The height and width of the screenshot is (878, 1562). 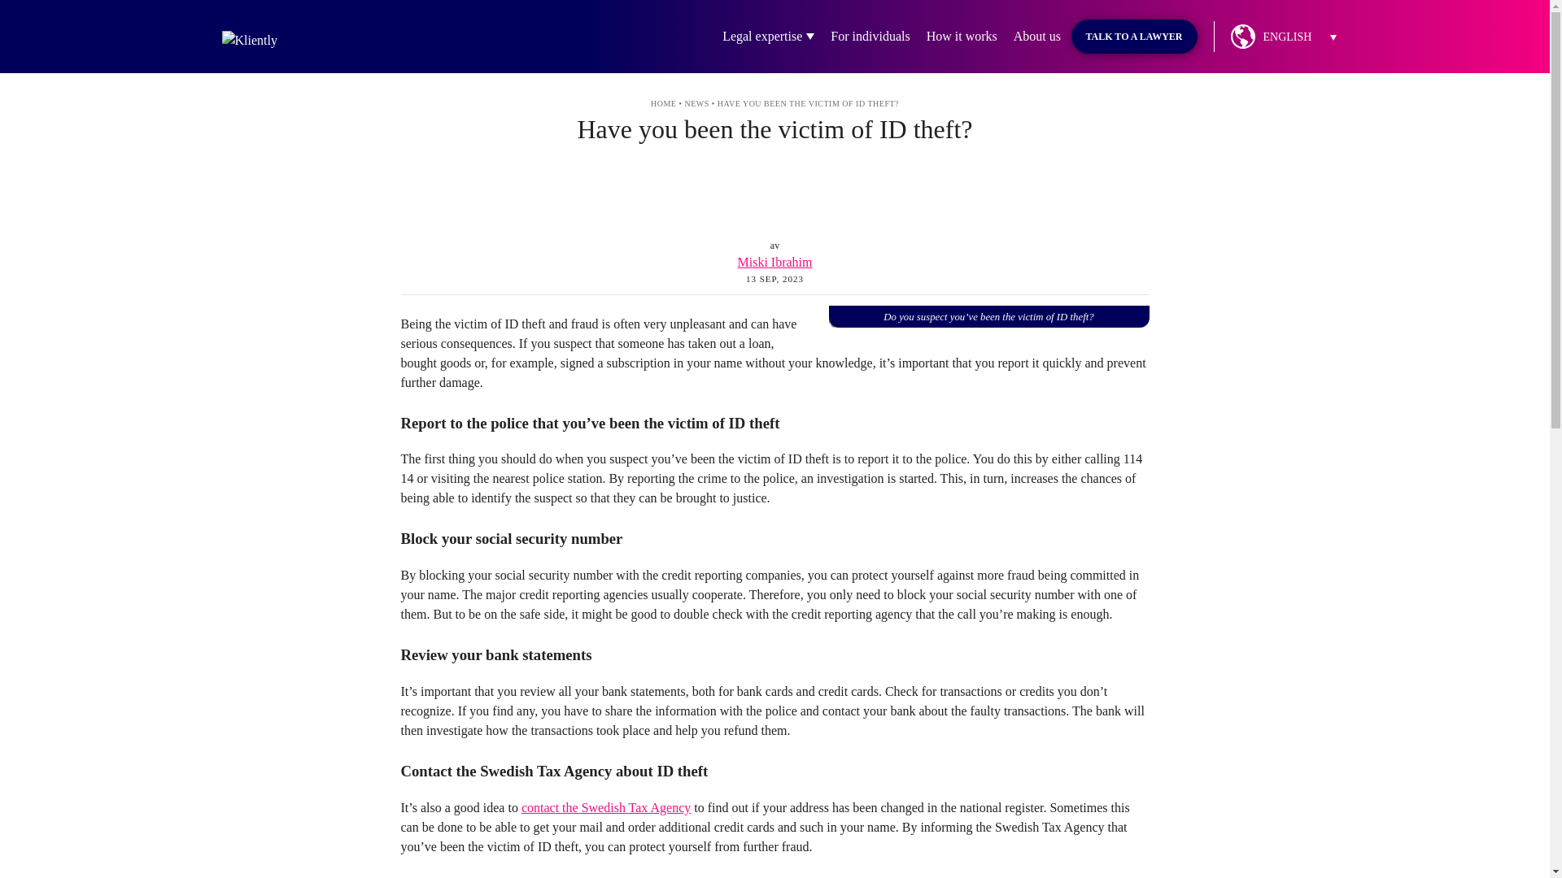 I want to click on contact the Swedish Tax Agency, so click(x=605, y=807).